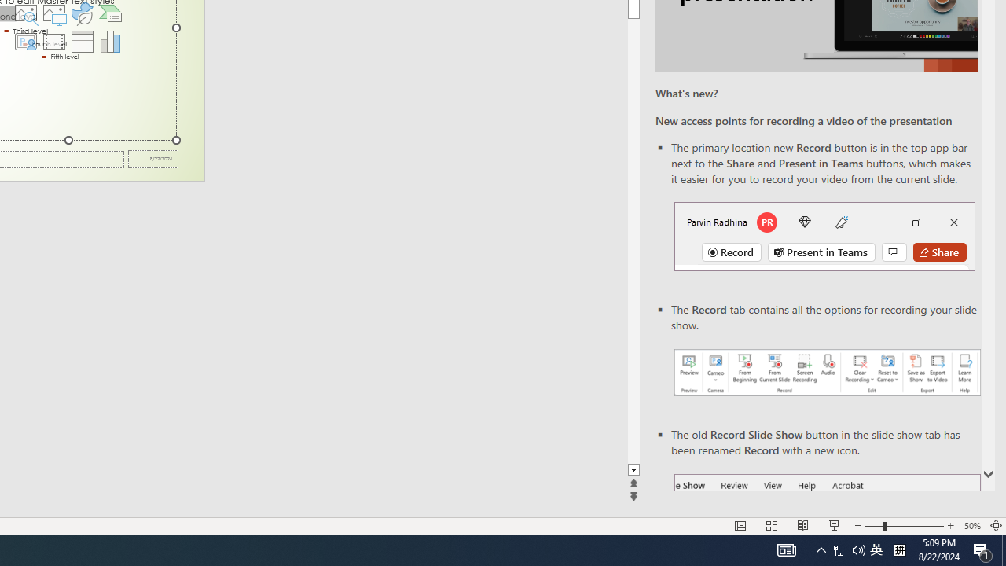 The height and width of the screenshot is (566, 1006). Describe the element at coordinates (873, 525) in the screenshot. I see `Zoom Out` at that location.